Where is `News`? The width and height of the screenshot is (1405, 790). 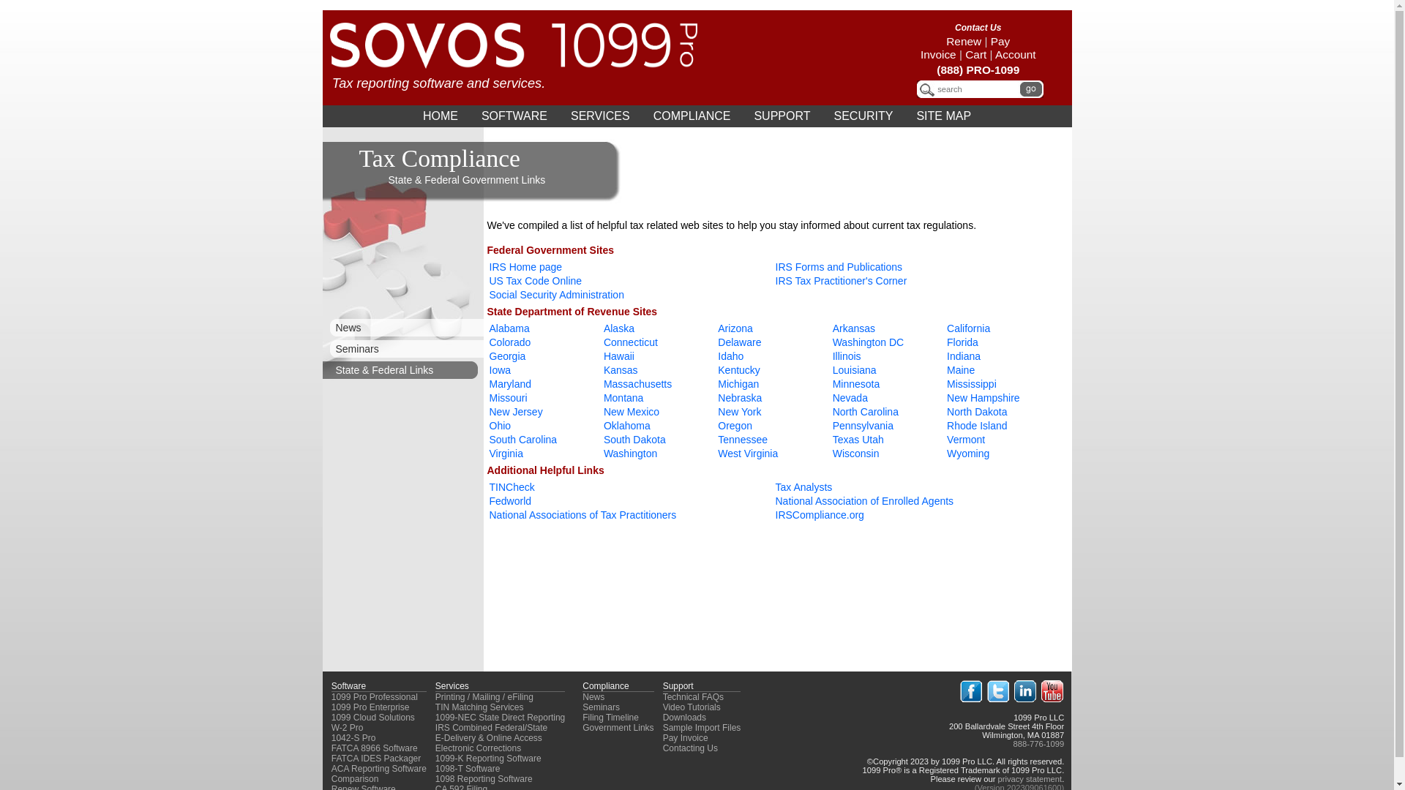 News is located at coordinates (402, 328).